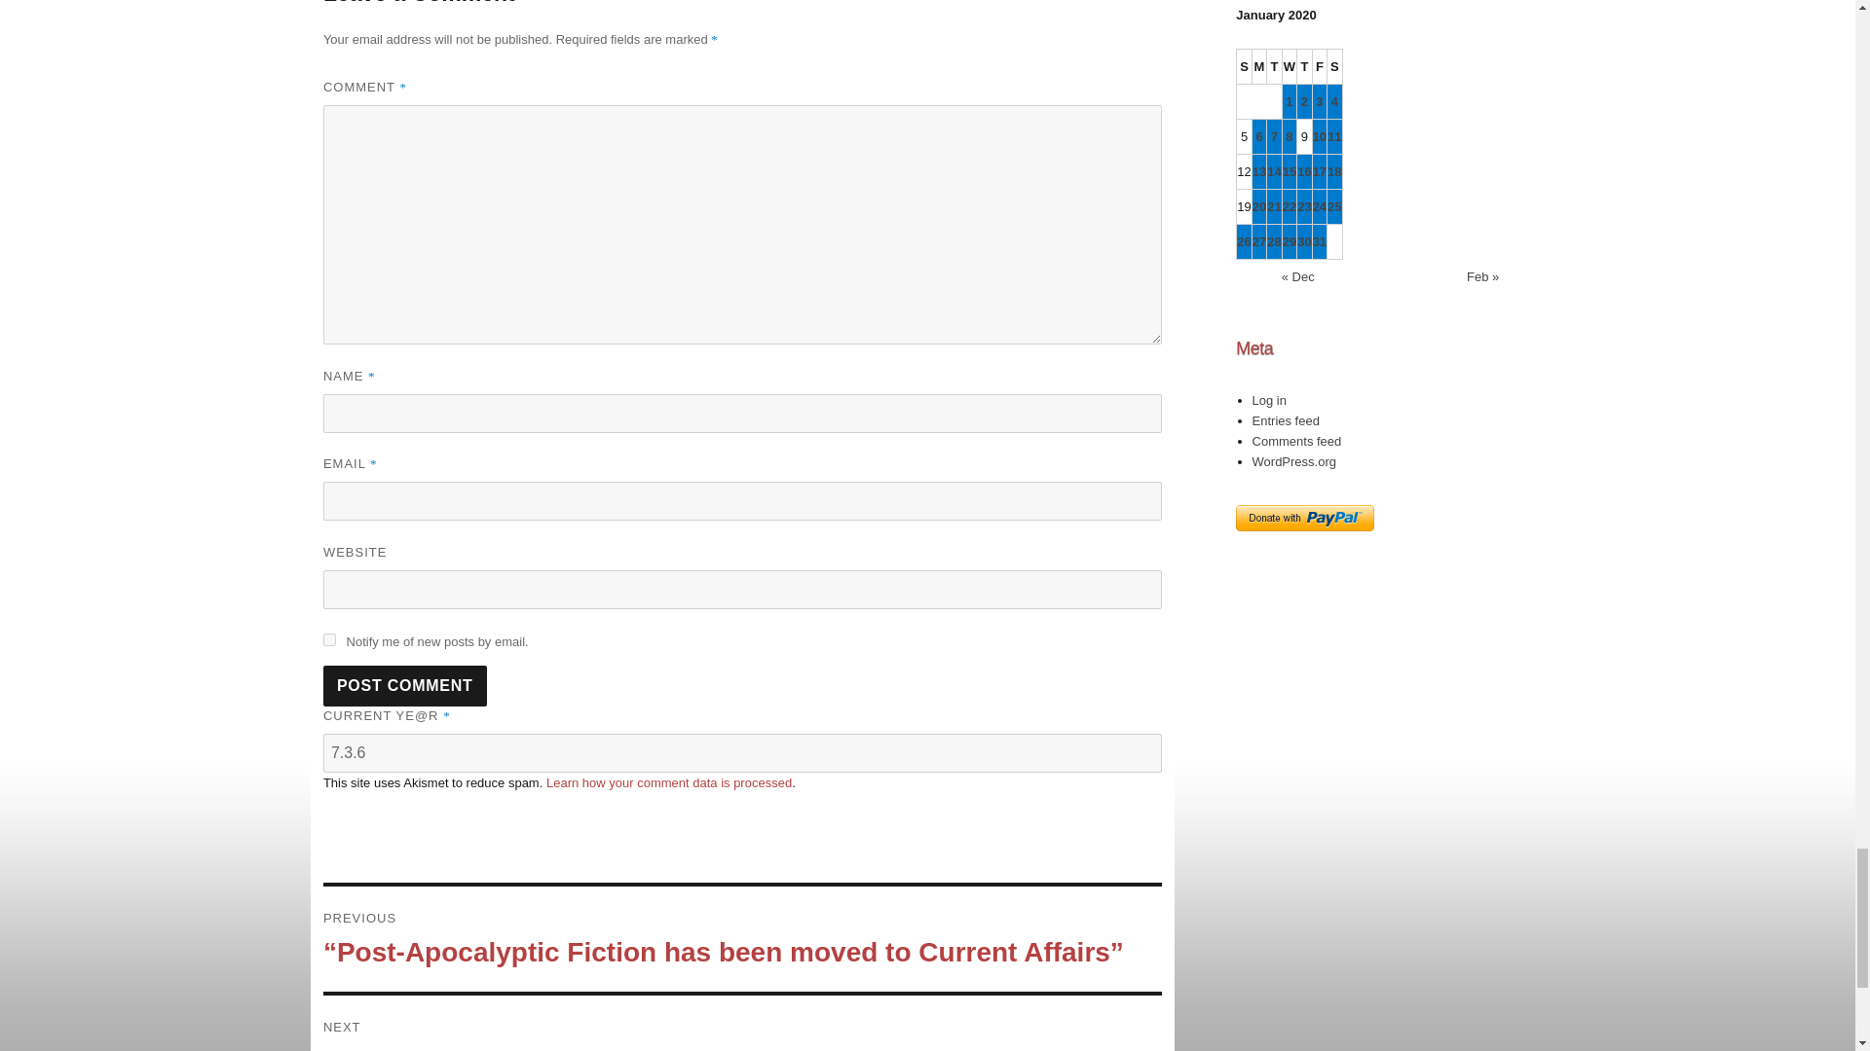 The height and width of the screenshot is (1051, 1870). Describe the element at coordinates (405, 685) in the screenshot. I see `Post Comment` at that location.